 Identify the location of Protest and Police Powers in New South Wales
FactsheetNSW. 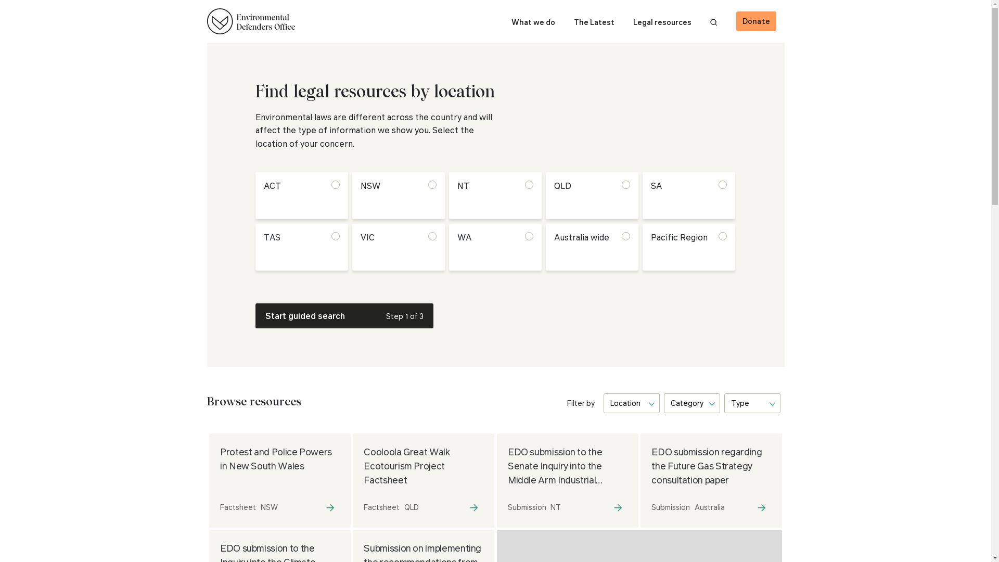
(280, 481).